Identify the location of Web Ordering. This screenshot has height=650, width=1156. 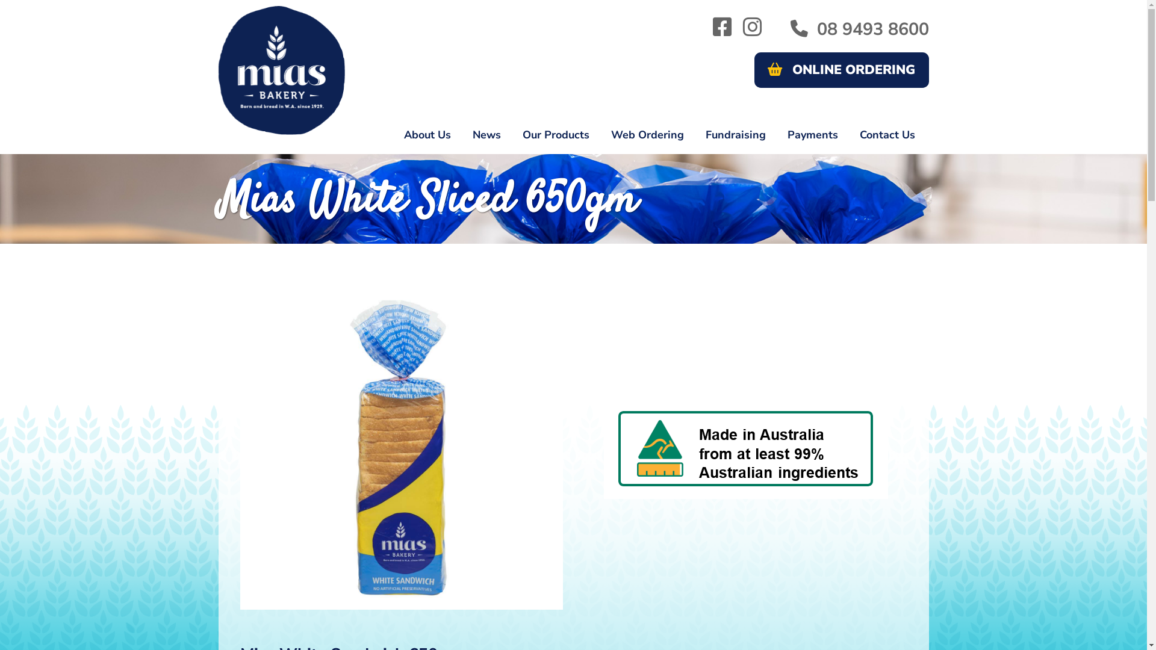
(648, 135).